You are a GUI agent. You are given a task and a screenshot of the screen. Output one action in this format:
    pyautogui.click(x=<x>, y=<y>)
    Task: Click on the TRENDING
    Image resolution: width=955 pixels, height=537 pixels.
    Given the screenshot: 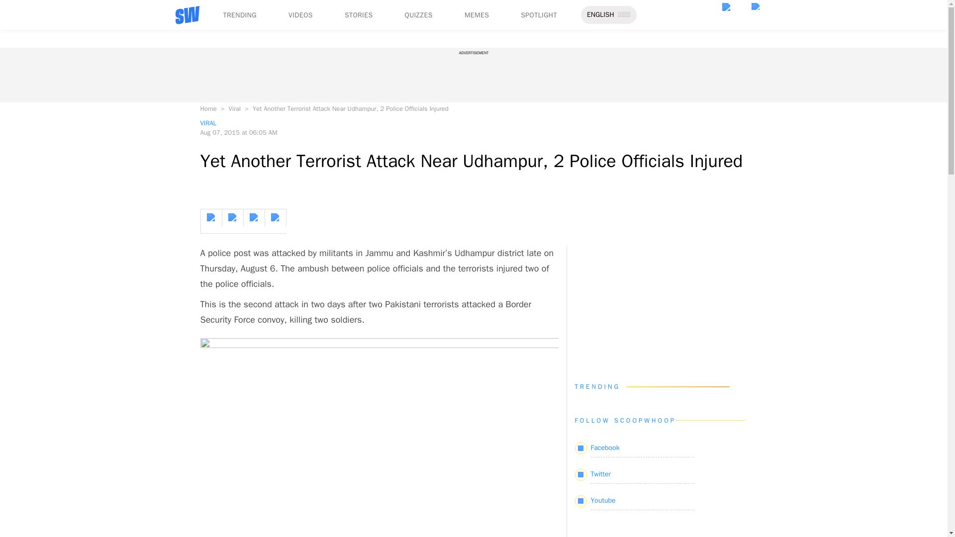 What is the action you would take?
    pyautogui.click(x=239, y=15)
    